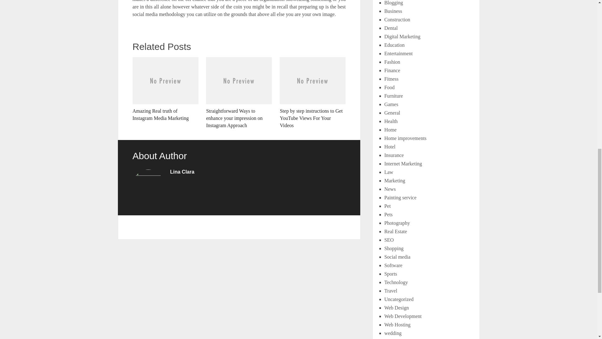  What do you see at coordinates (392, 70) in the screenshot?
I see `Finance` at bounding box center [392, 70].